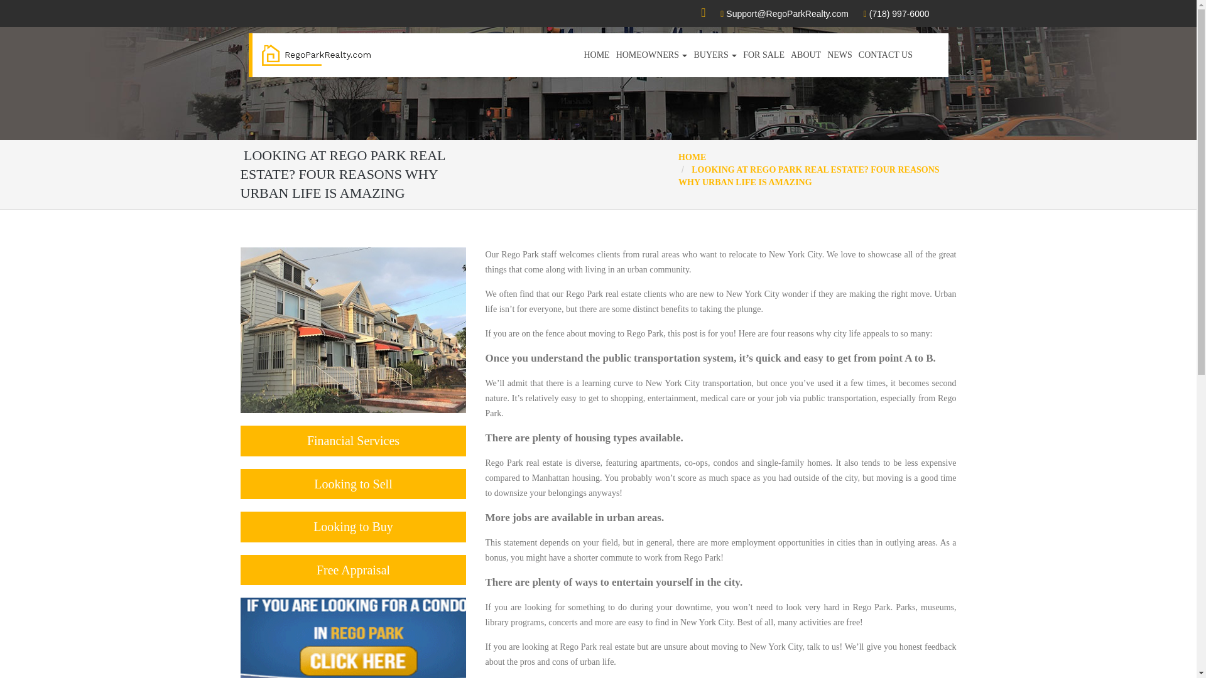 The height and width of the screenshot is (678, 1206). I want to click on ABOUT, so click(805, 55).